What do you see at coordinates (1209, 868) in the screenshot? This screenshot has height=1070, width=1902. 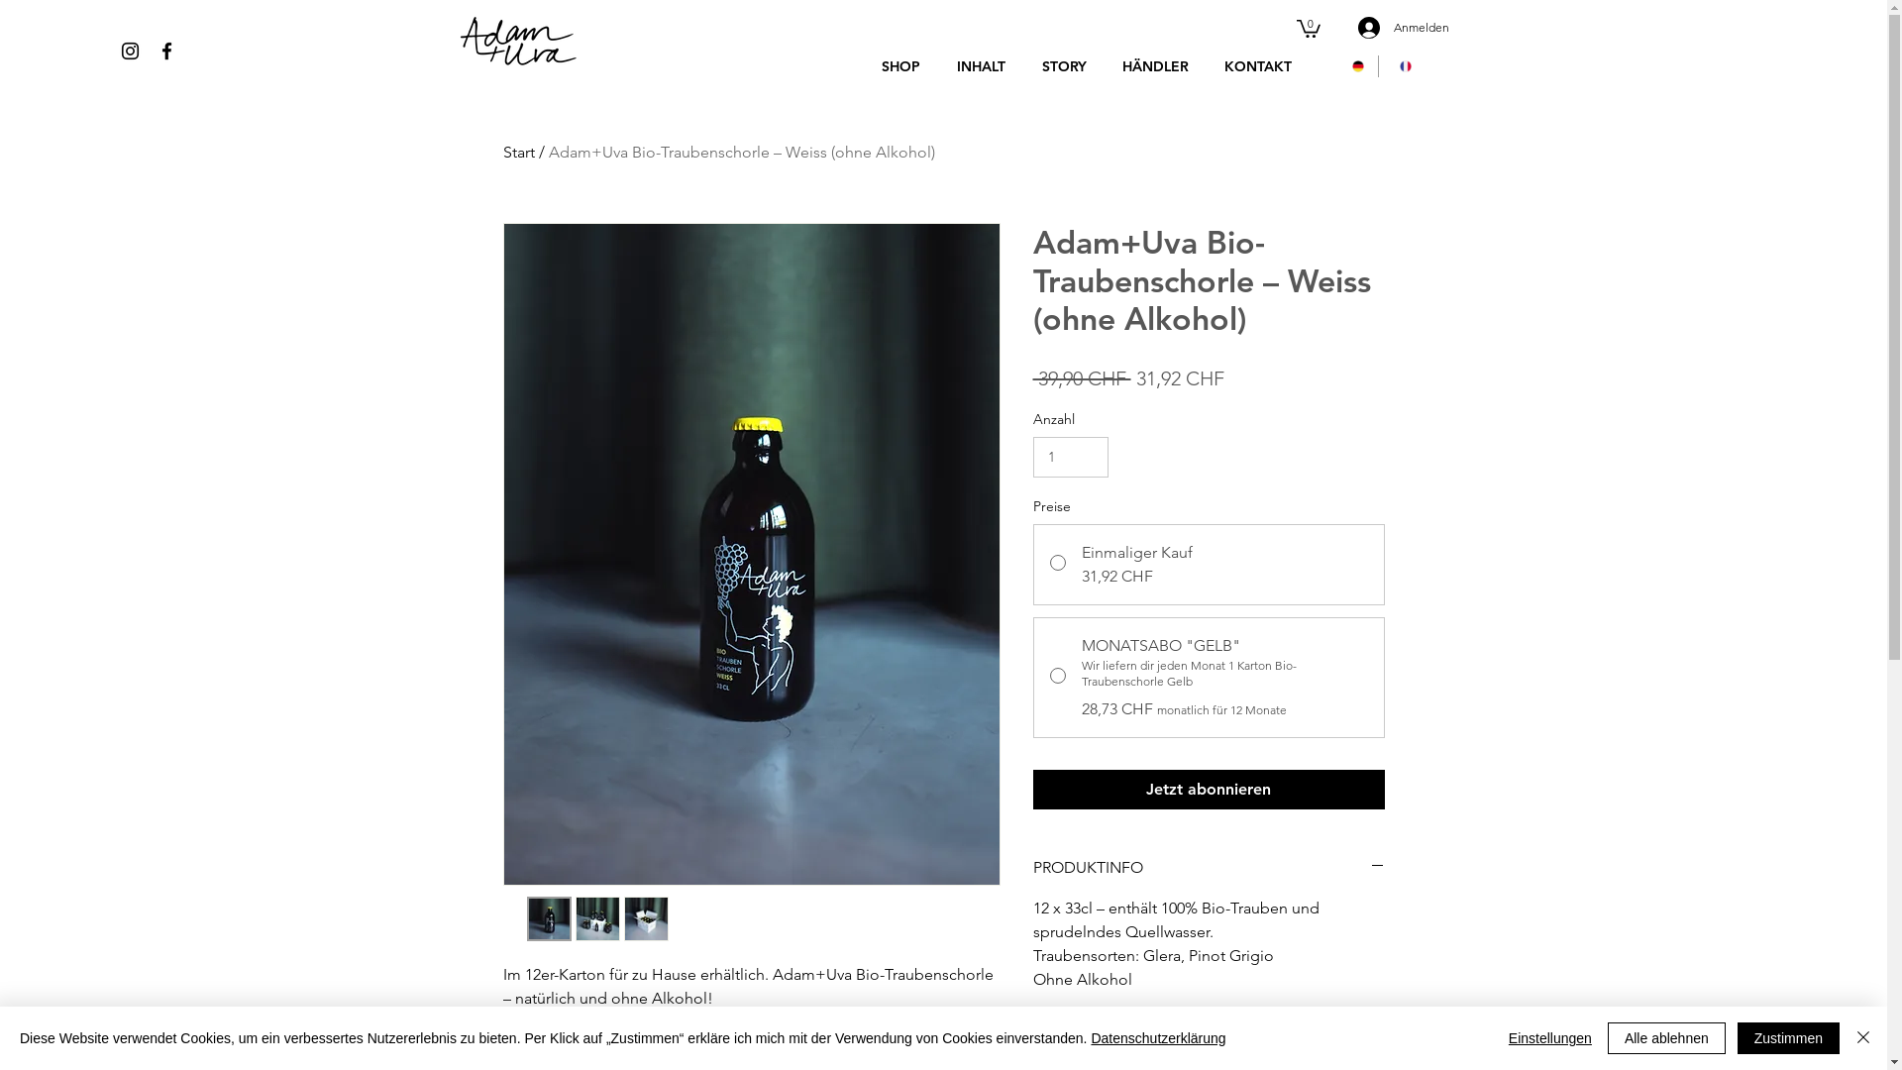 I see `PRODUKTINFO` at bounding box center [1209, 868].